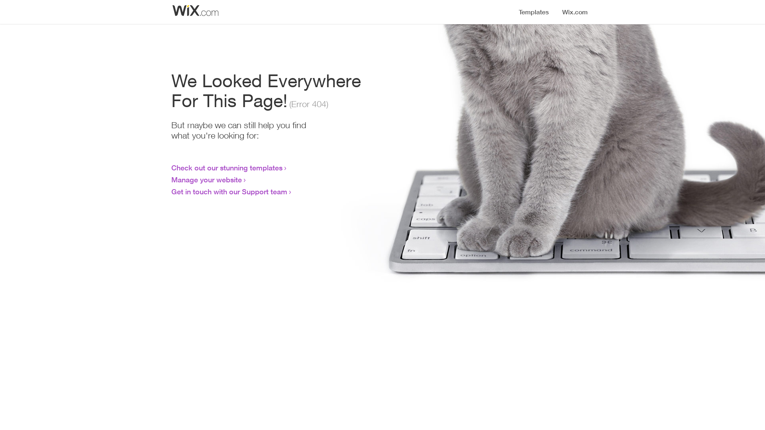  What do you see at coordinates (229, 192) in the screenshot?
I see `Get in touch with our Support team` at bounding box center [229, 192].